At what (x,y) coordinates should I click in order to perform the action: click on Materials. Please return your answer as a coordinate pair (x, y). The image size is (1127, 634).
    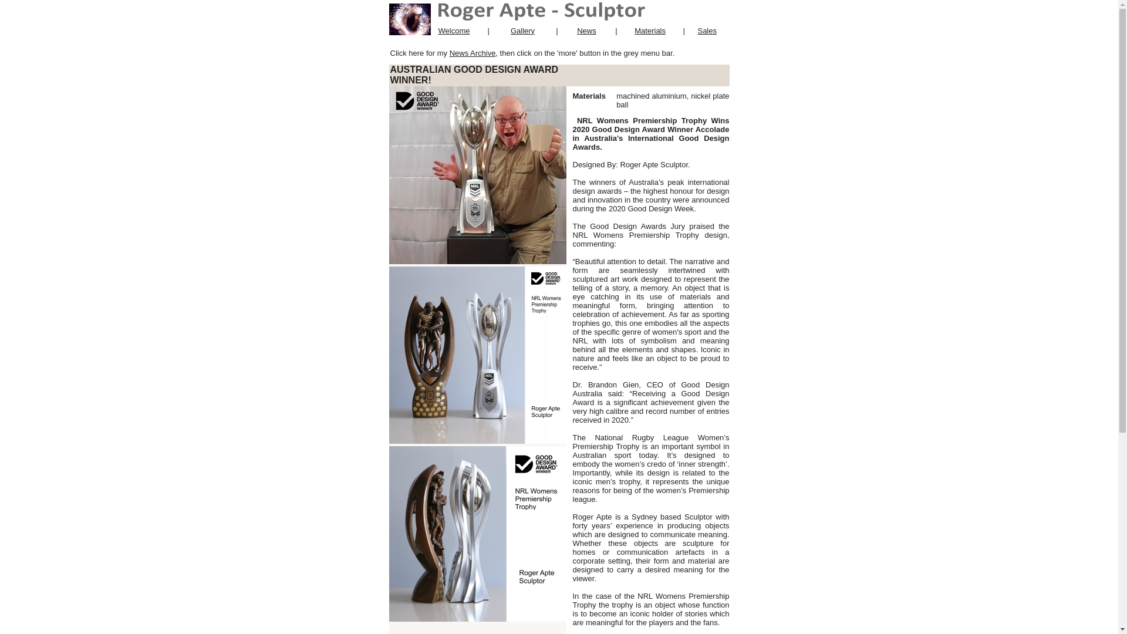
    Looking at the image, I should click on (650, 31).